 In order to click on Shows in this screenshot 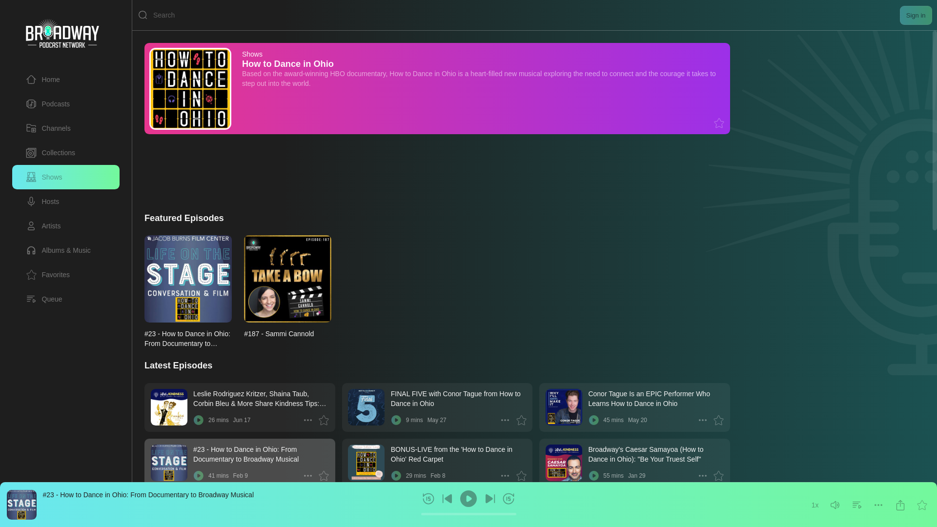, I will do `click(65, 177)`.